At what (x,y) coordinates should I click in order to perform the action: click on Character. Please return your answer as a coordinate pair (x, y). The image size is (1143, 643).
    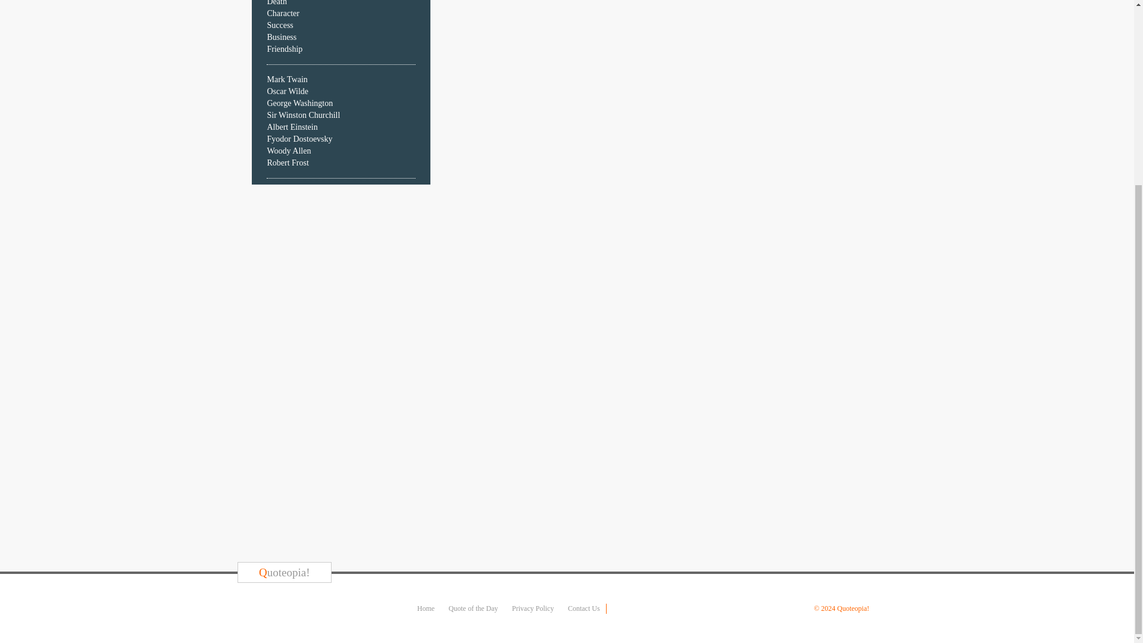
    Looking at the image, I should click on (282, 13).